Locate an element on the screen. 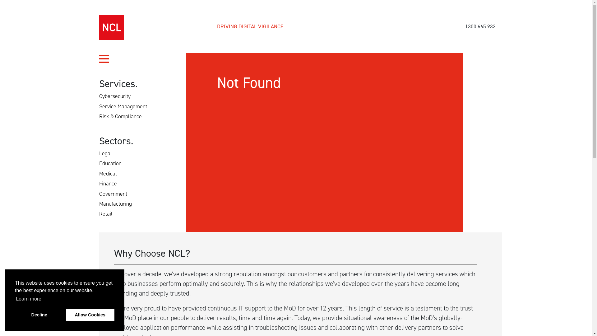 The image size is (597, 336). Service Management is located at coordinates (125, 106).